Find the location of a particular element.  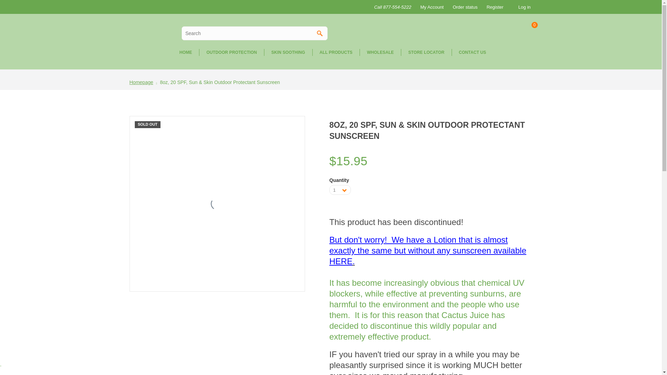

Register is located at coordinates (494, 7).